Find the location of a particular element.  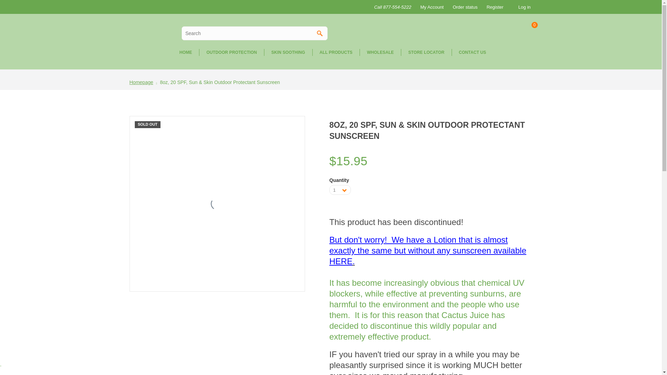

Register is located at coordinates (494, 7).